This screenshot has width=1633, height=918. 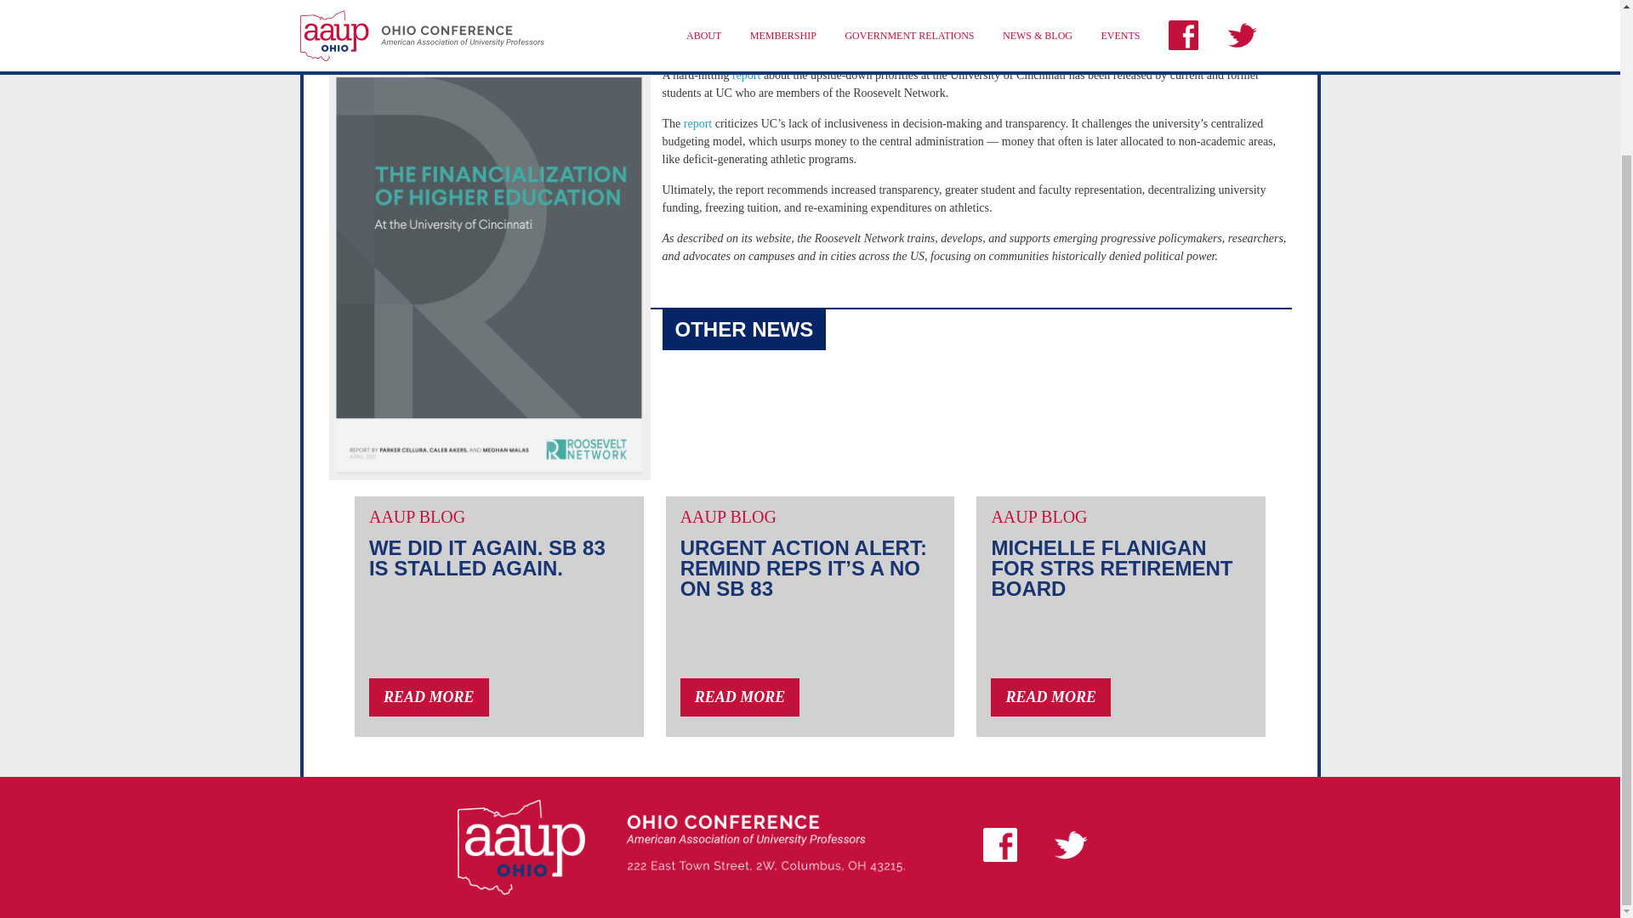 What do you see at coordinates (697, 124) in the screenshot?
I see `report` at bounding box center [697, 124].